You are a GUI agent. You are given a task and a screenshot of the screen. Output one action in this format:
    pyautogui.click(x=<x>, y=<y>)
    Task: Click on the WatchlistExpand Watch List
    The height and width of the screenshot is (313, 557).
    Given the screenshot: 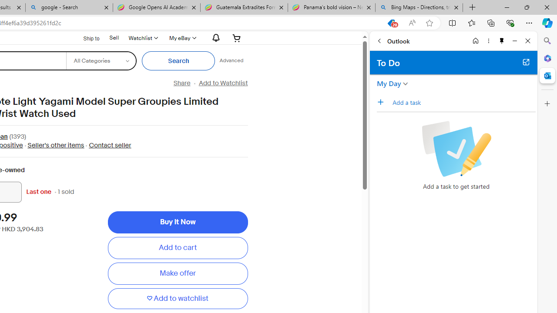 What is the action you would take?
    pyautogui.click(x=143, y=38)
    